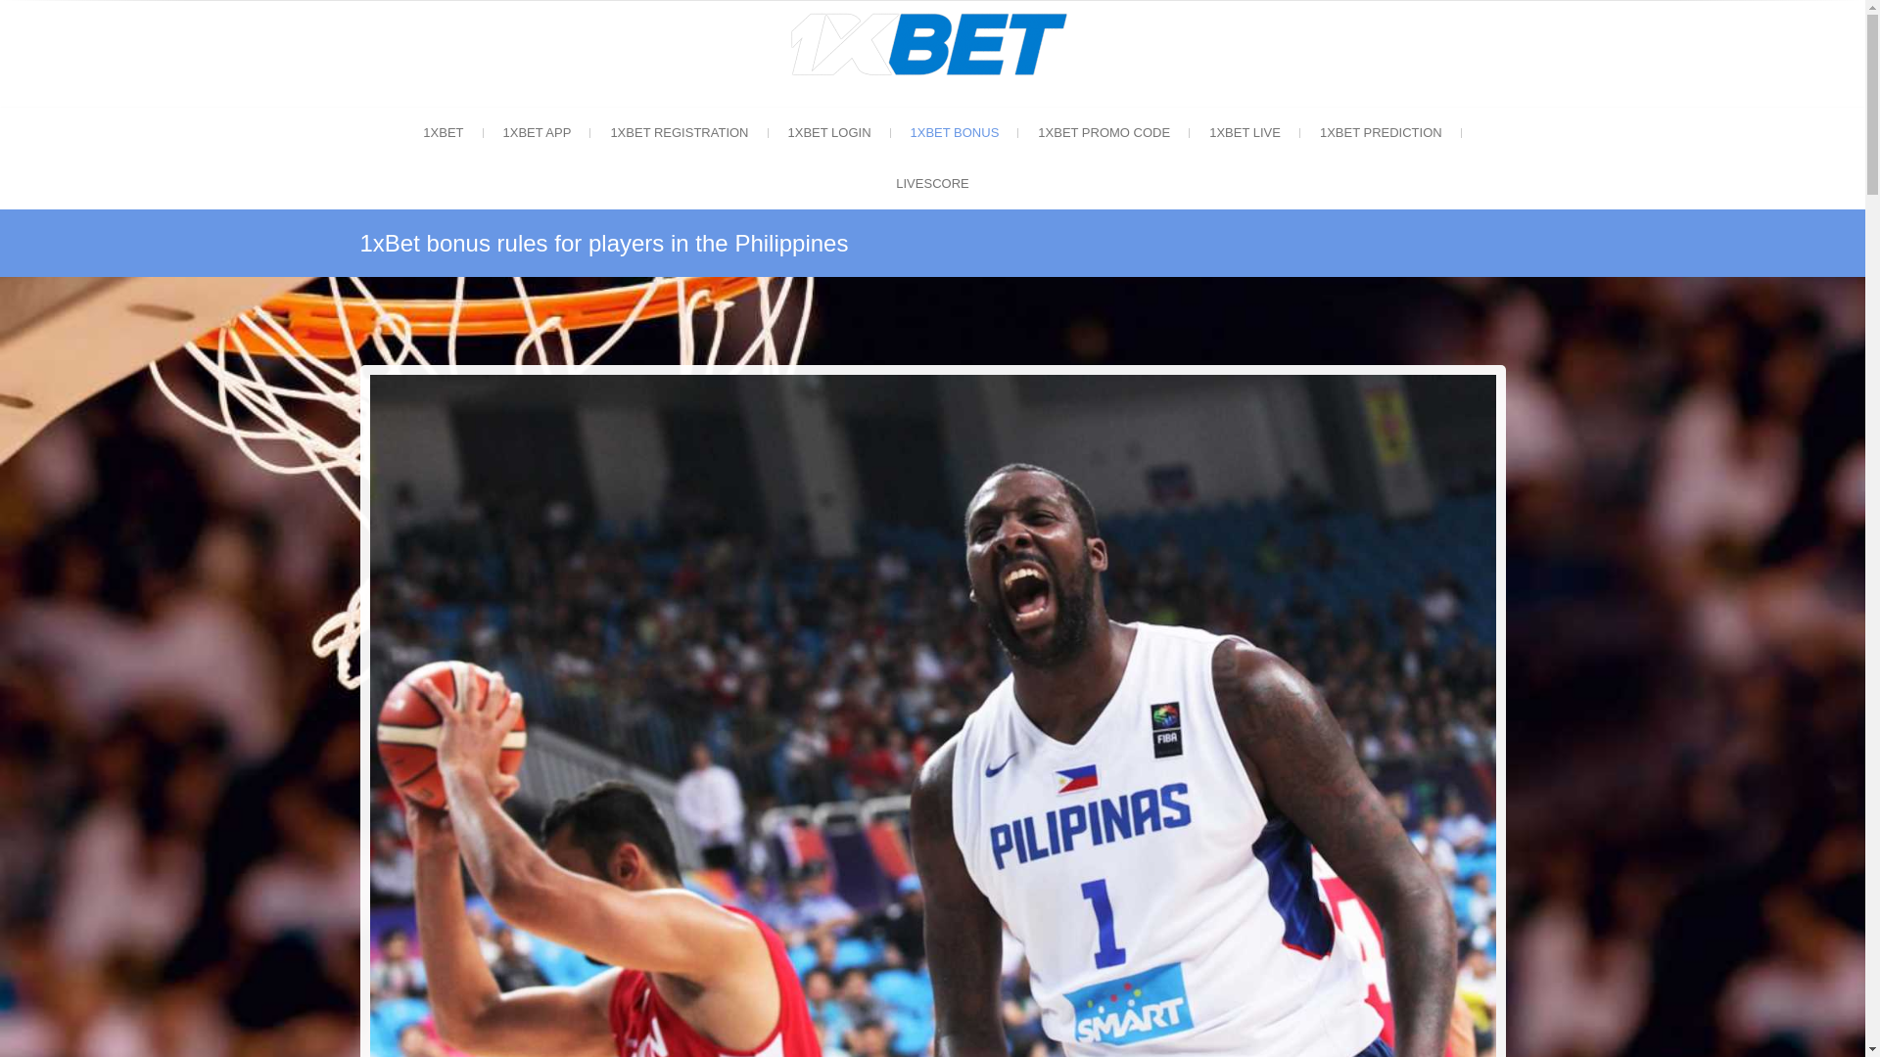 This screenshot has width=1880, height=1057. I want to click on 1xbet-messenger-ph.com, so click(1230, 35).